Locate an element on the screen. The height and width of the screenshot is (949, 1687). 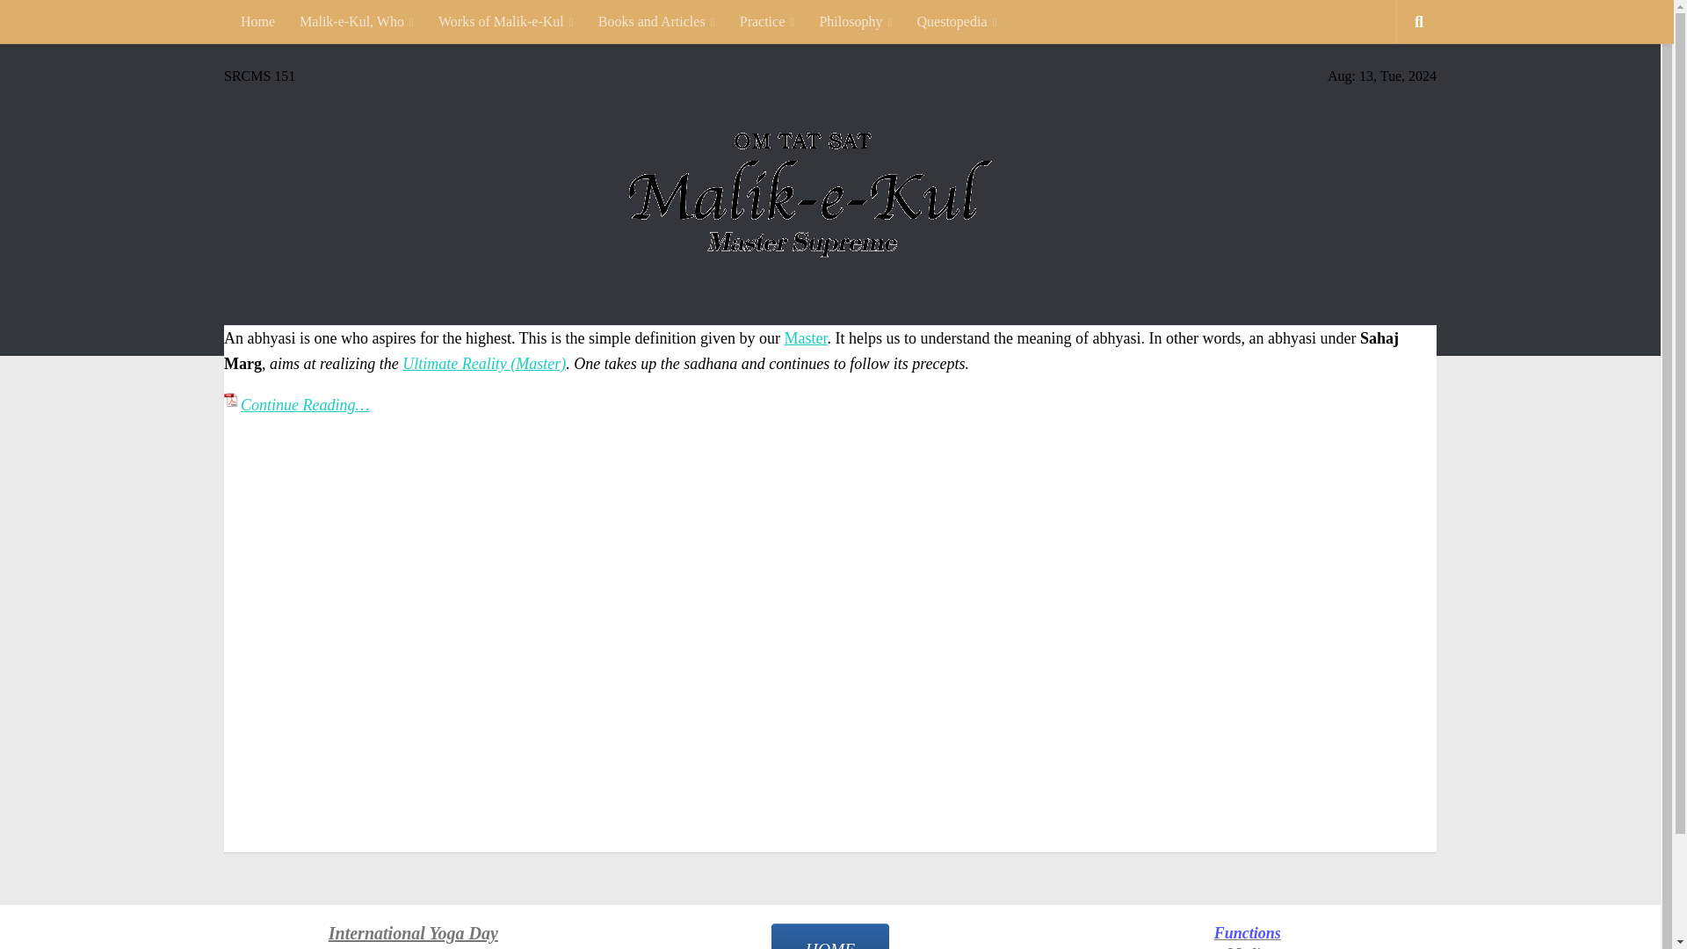
Malik-e-Kul is located at coordinates (830, 346).